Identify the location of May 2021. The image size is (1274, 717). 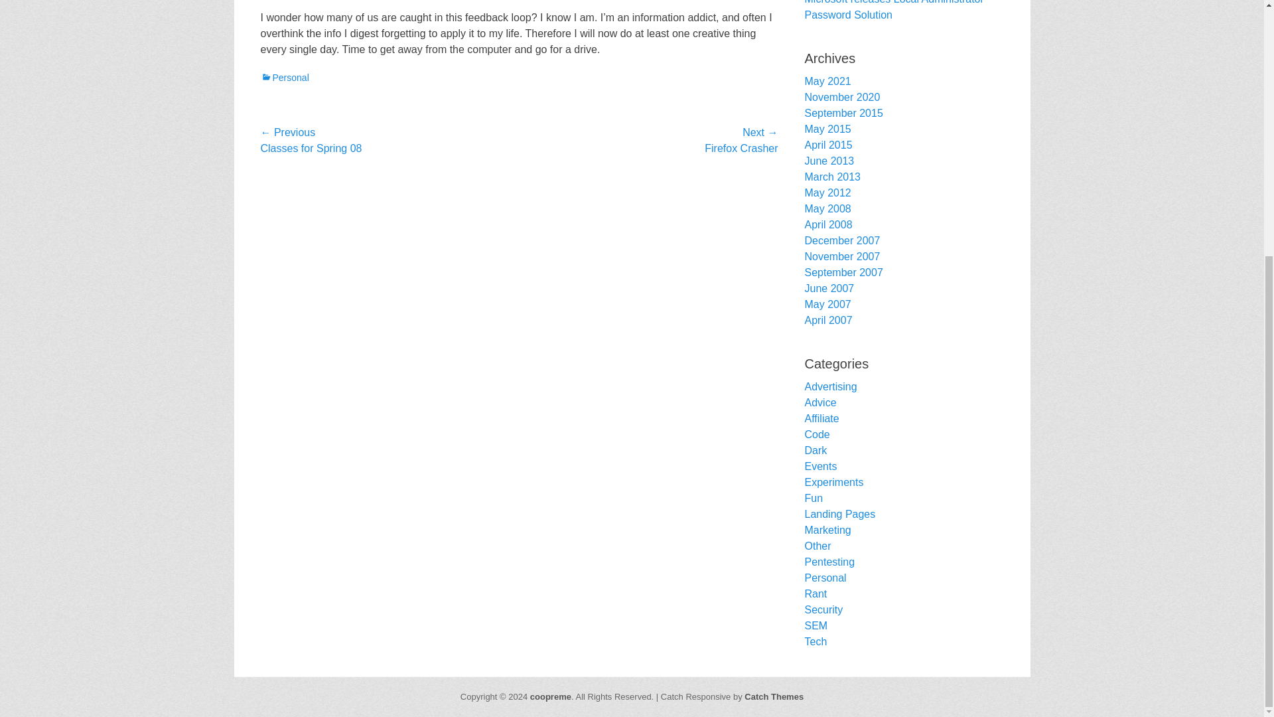
(827, 81).